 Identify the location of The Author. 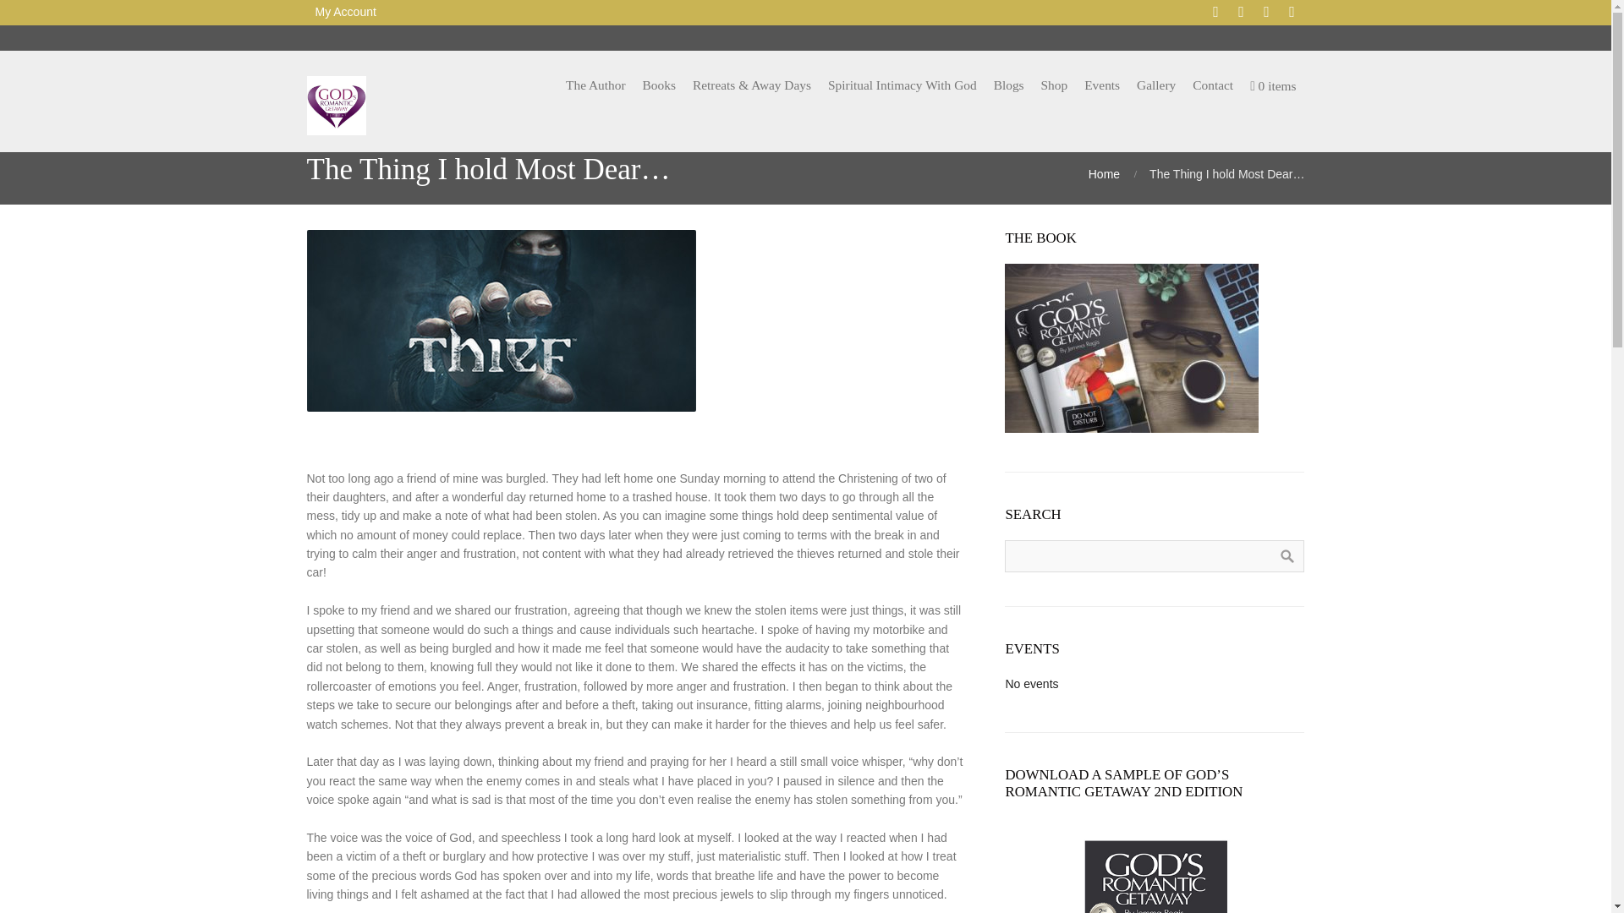
(595, 85).